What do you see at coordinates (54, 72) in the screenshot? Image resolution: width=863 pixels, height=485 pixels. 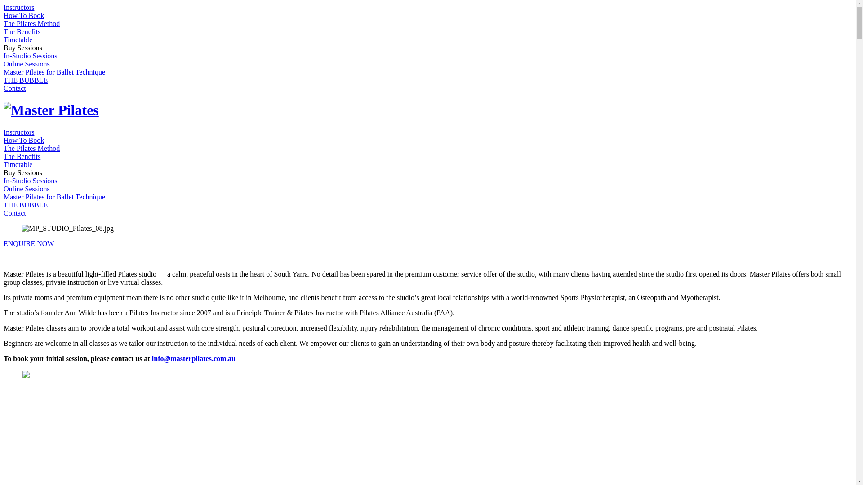 I see `Master Pilates for Ballet Technique` at bounding box center [54, 72].